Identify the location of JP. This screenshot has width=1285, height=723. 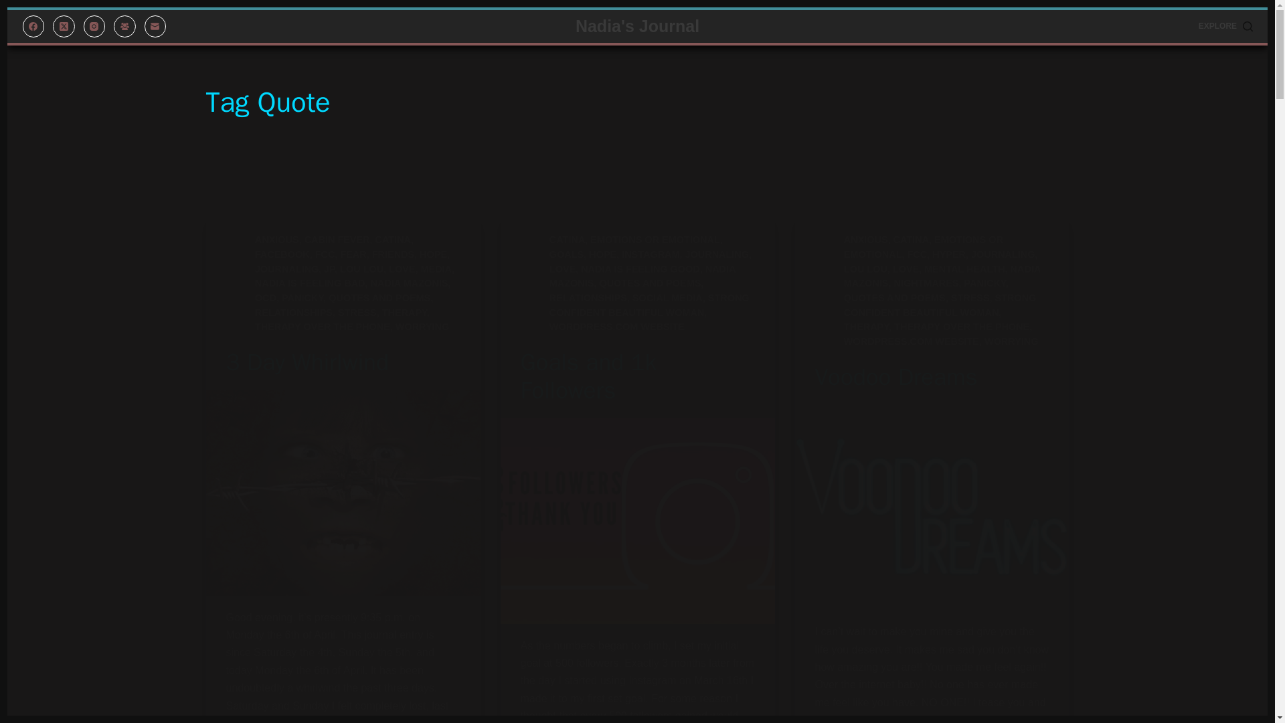
(329, 269).